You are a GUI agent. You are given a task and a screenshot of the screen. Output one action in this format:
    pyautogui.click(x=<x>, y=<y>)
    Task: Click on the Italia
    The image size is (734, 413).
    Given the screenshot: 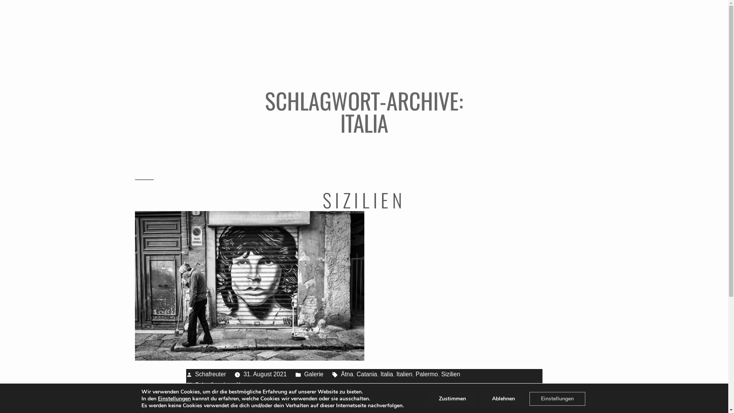 What is the action you would take?
    pyautogui.click(x=386, y=374)
    